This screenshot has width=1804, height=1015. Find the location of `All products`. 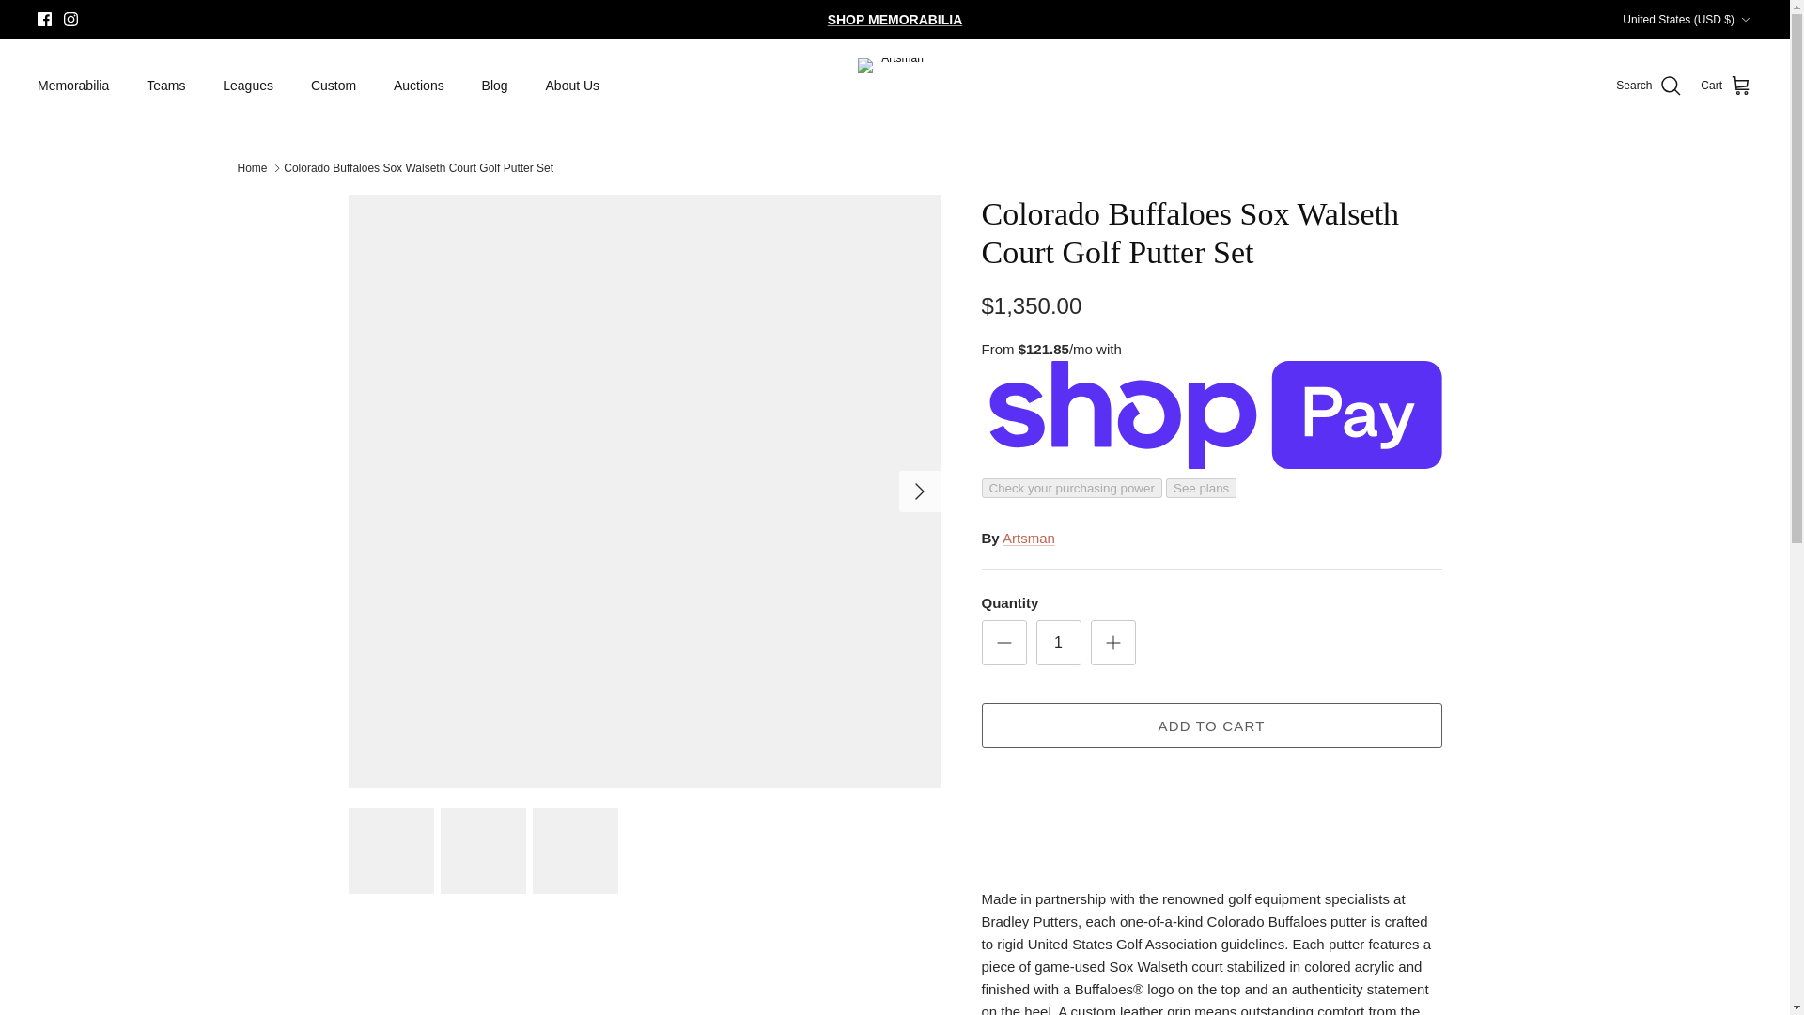

All products is located at coordinates (895, 19).